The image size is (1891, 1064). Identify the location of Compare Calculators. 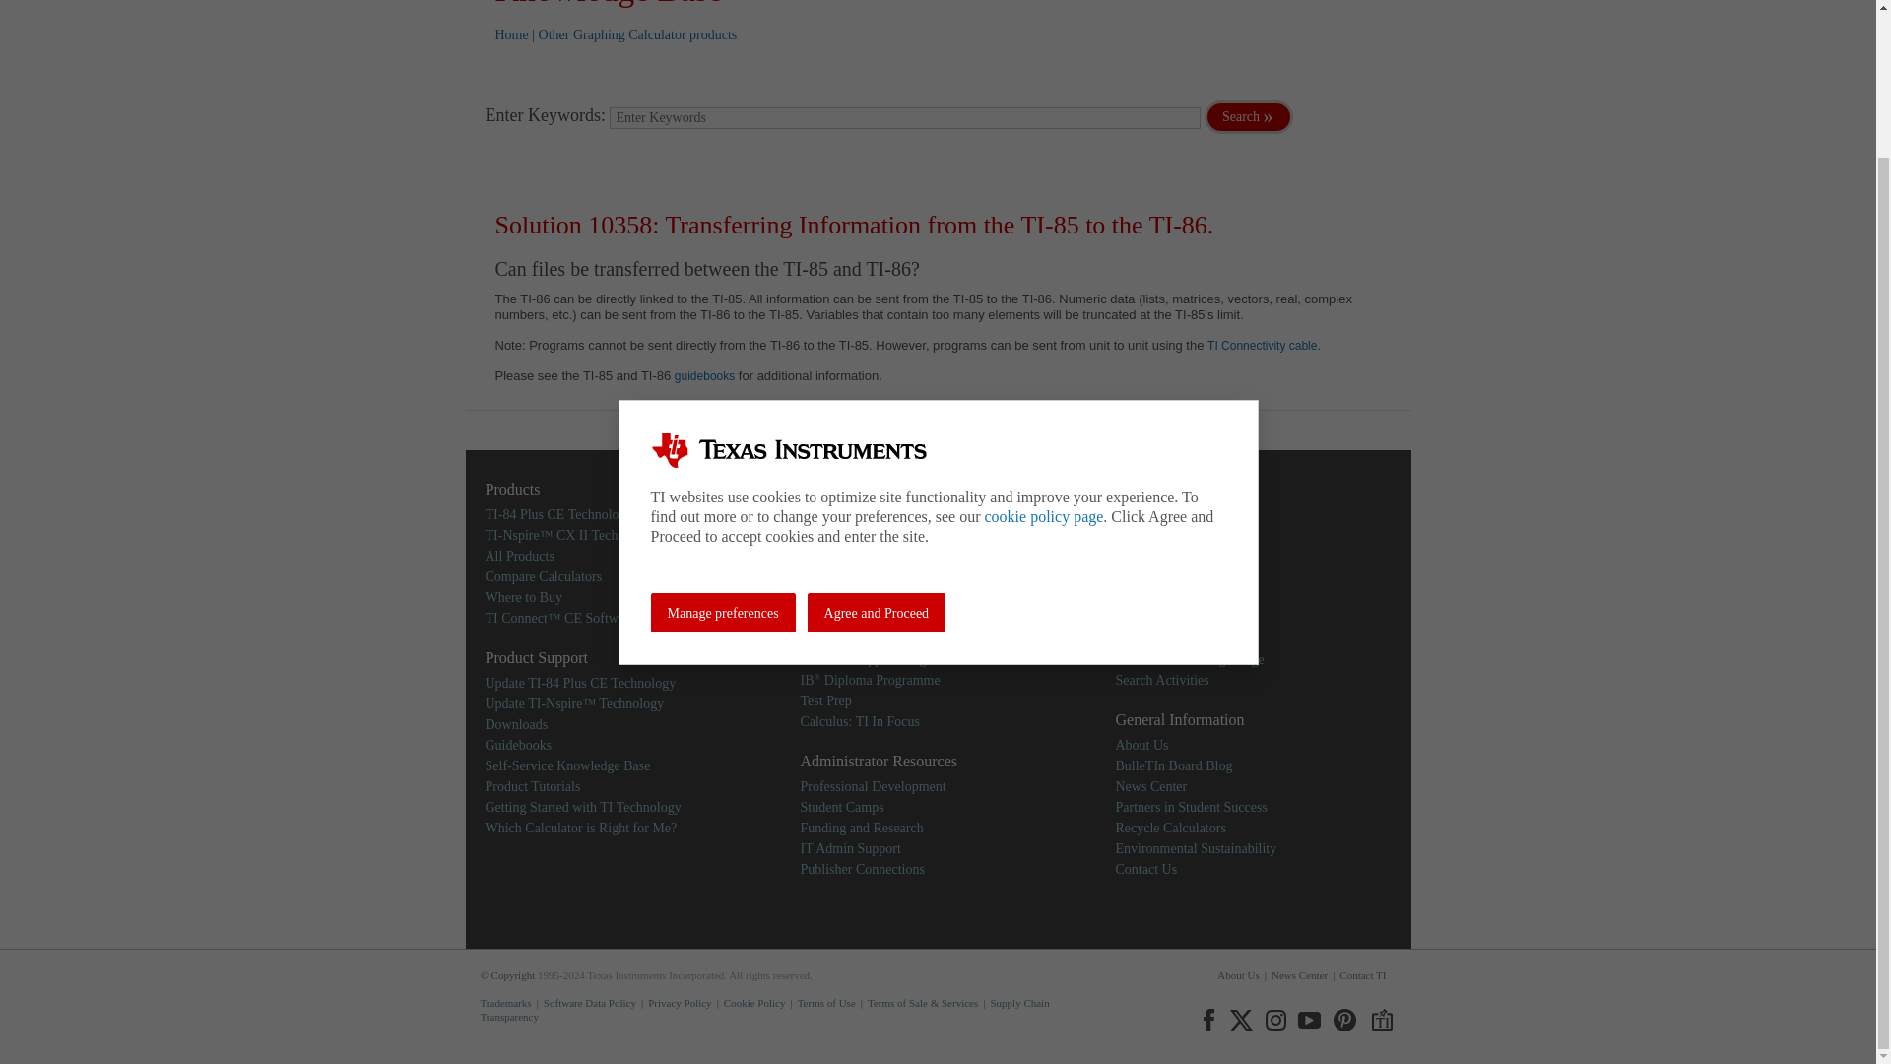
(542, 575).